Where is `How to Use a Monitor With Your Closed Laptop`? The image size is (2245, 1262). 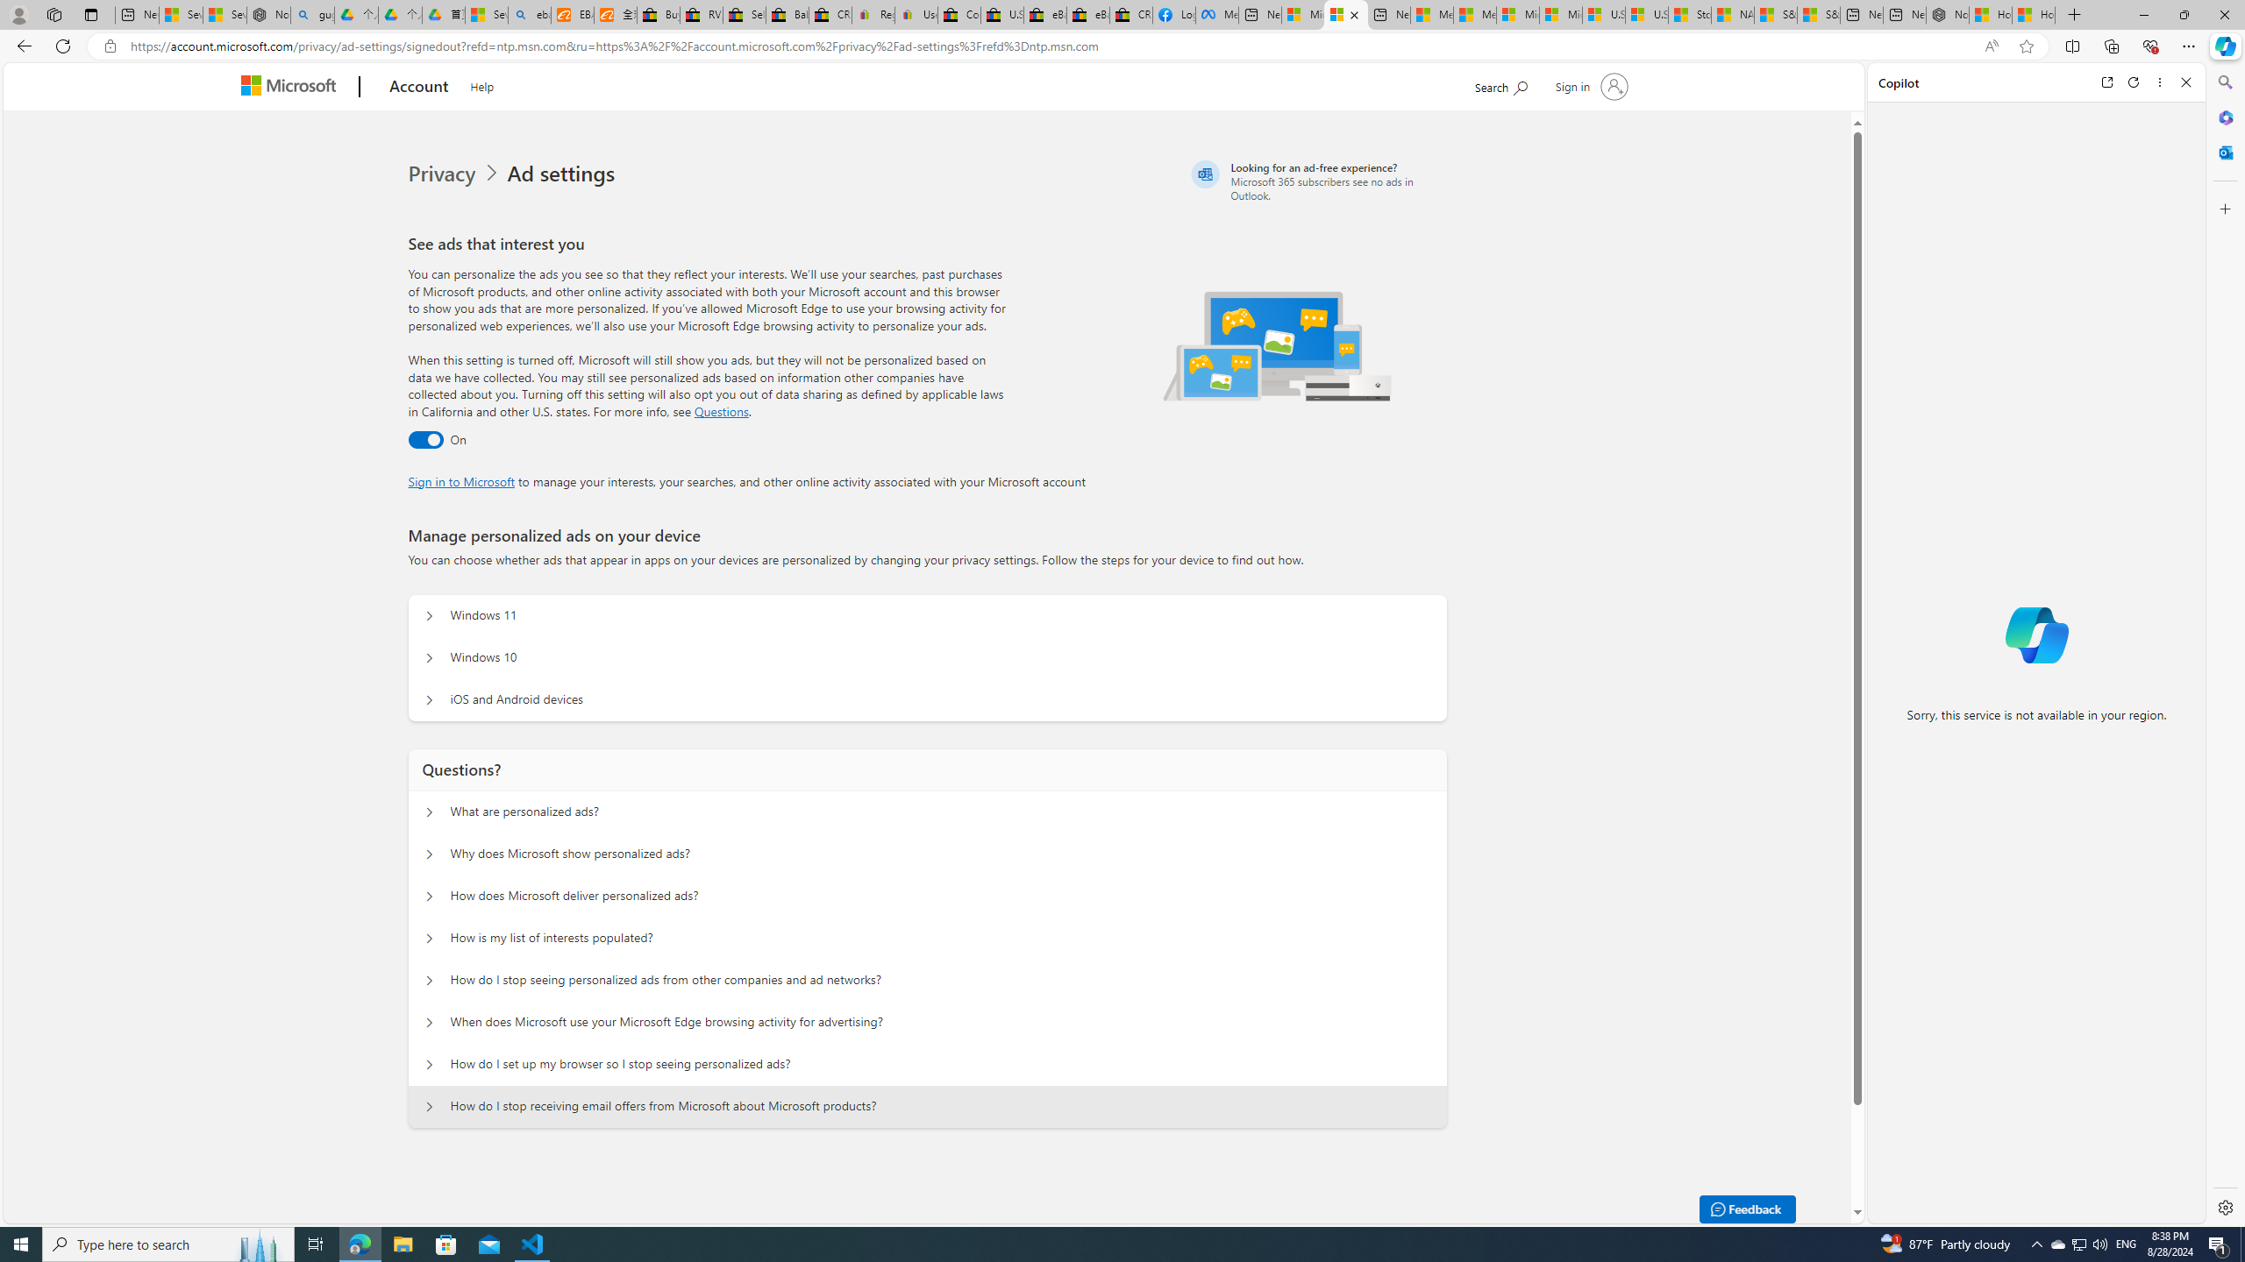
How to Use a Monitor With Your Closed Laptop is located at coordinates (2034, 15).